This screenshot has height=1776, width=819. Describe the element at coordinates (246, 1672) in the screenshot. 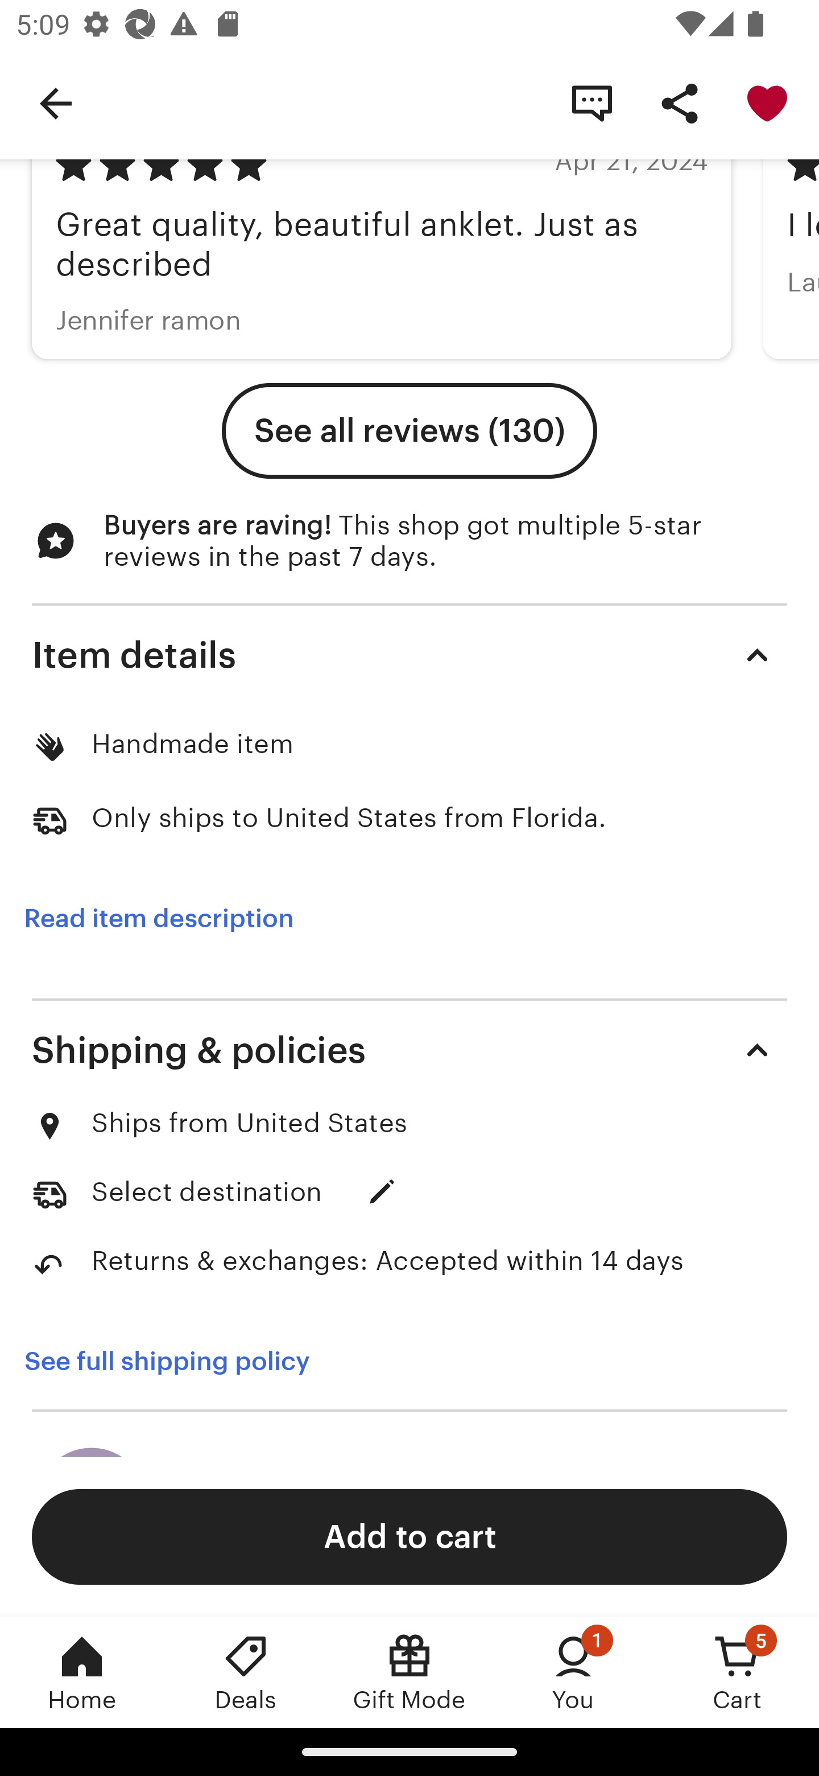

I see `Deals` at that location.